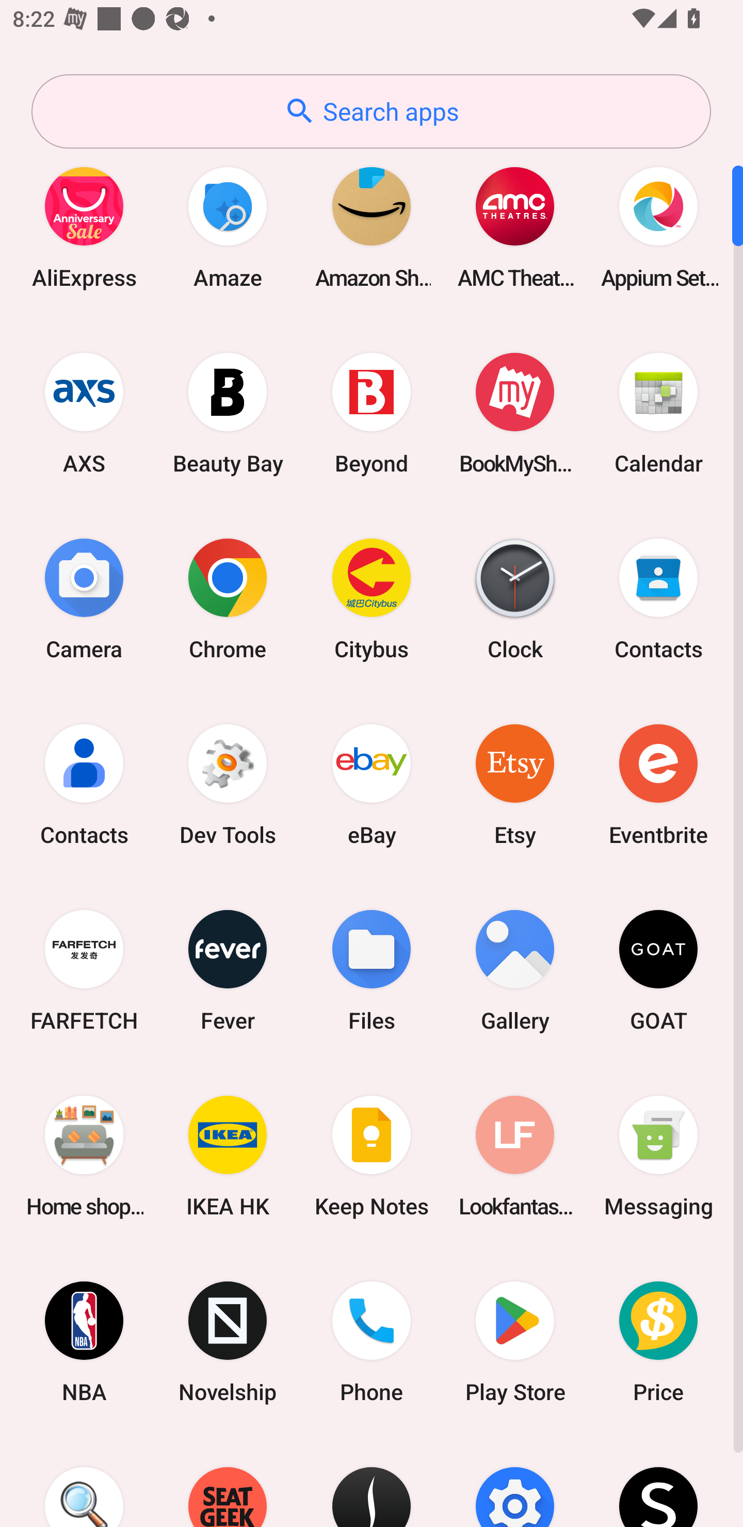 The width and height of the screenshot is (743, 1527). What do you see at coordinates (84, 970) in the screenshot?
I see `FARFETCH` at bounding box center [84, 970].